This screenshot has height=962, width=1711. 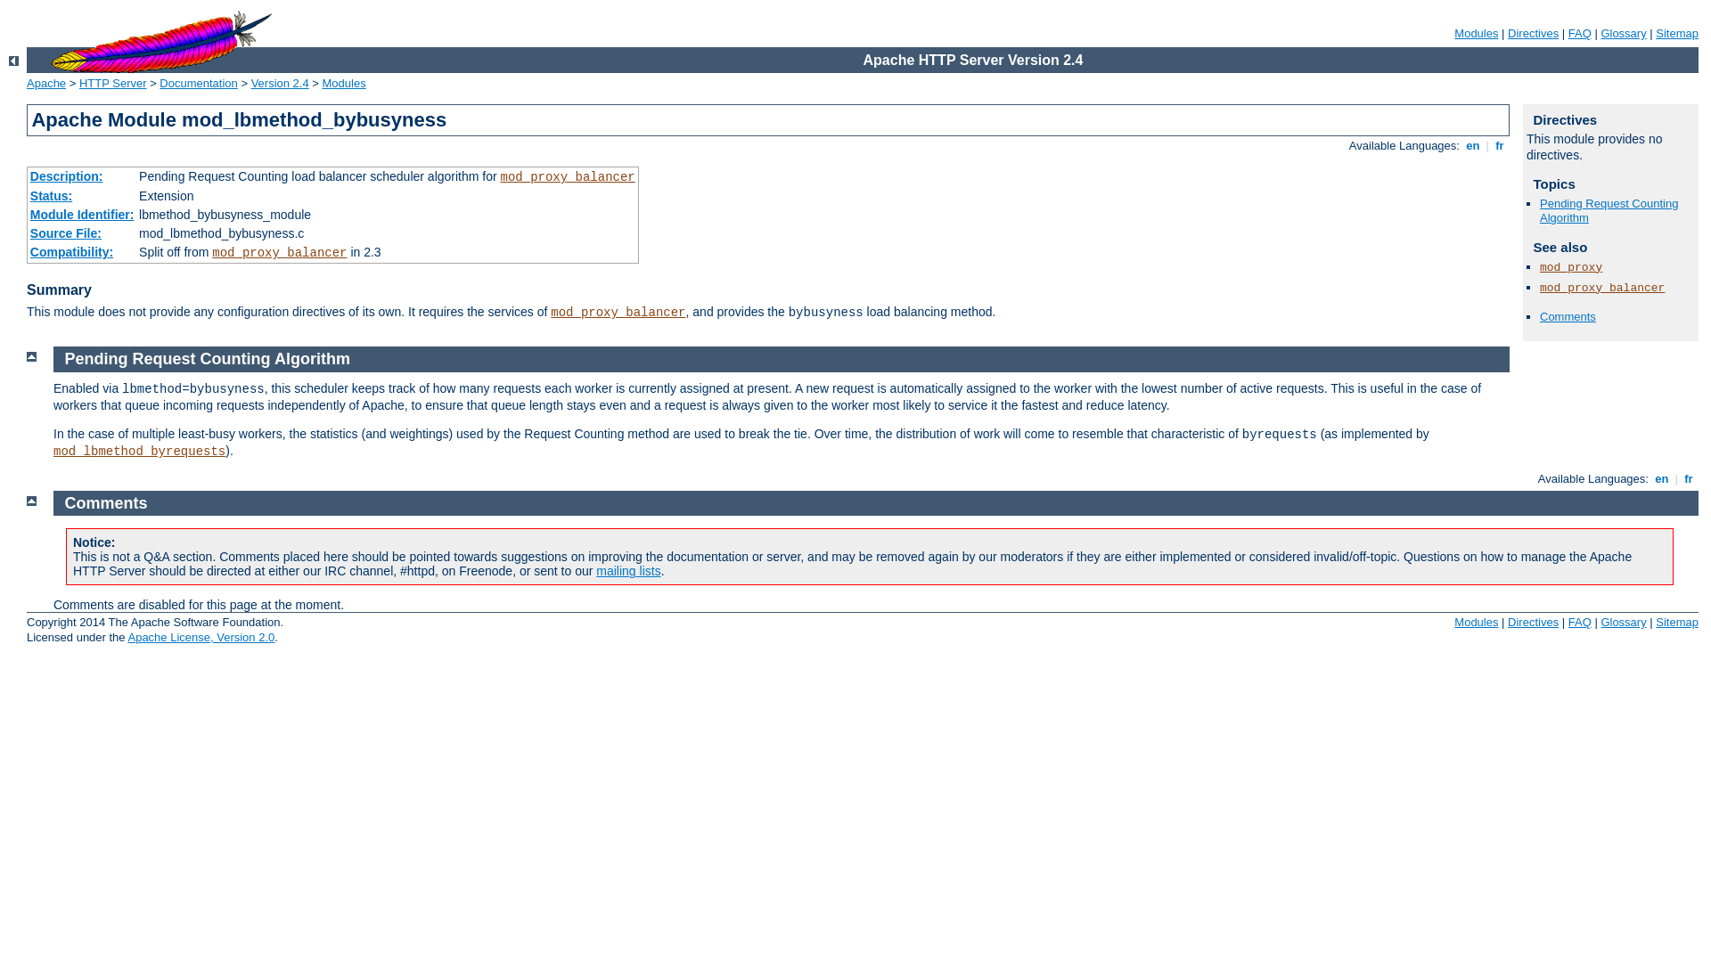 What do you see at coordinates (1677, 34) in the screenshot?
I see `Sitemap` at bounding box center [1677, 34].